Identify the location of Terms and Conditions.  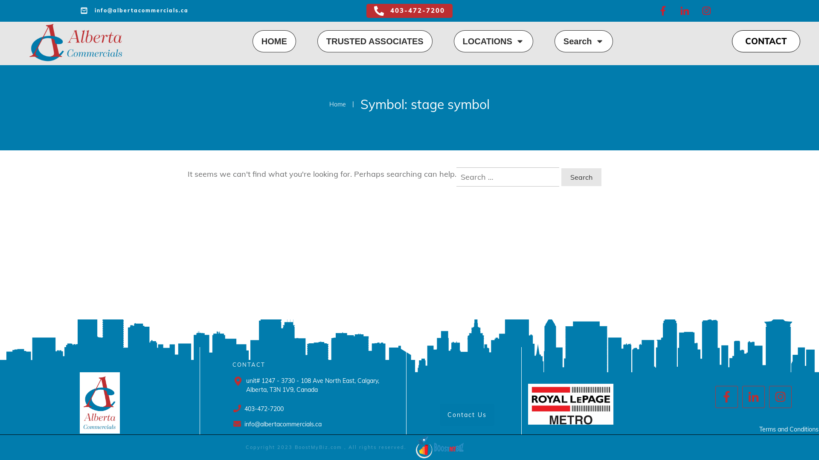
(789, 429).